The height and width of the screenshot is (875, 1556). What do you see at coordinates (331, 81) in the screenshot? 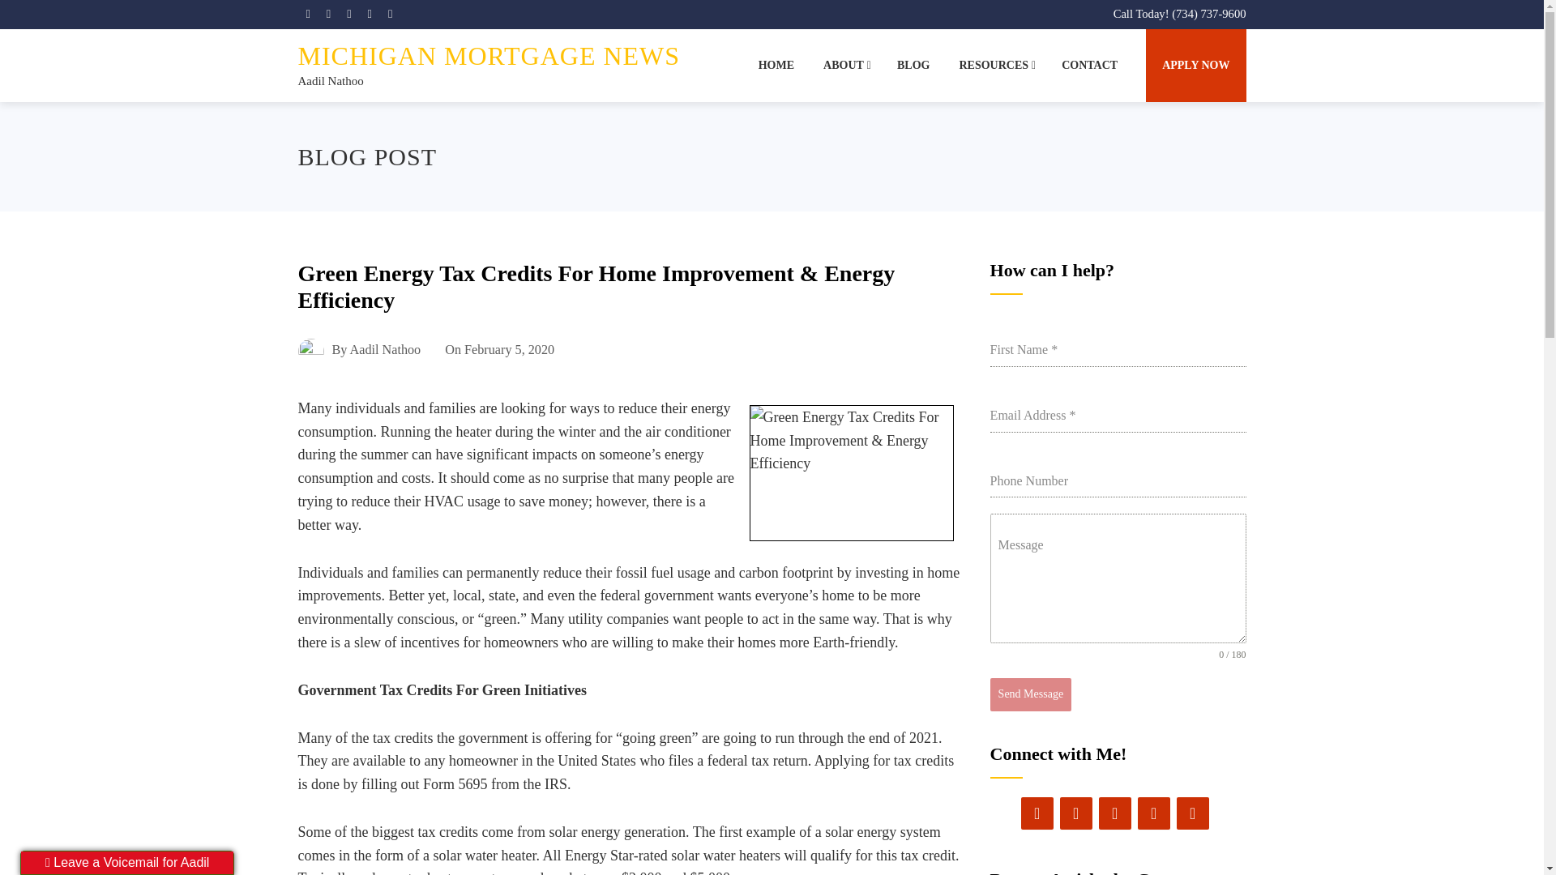
I see `Aadil Nathoo` at bounding box center [331, 81].